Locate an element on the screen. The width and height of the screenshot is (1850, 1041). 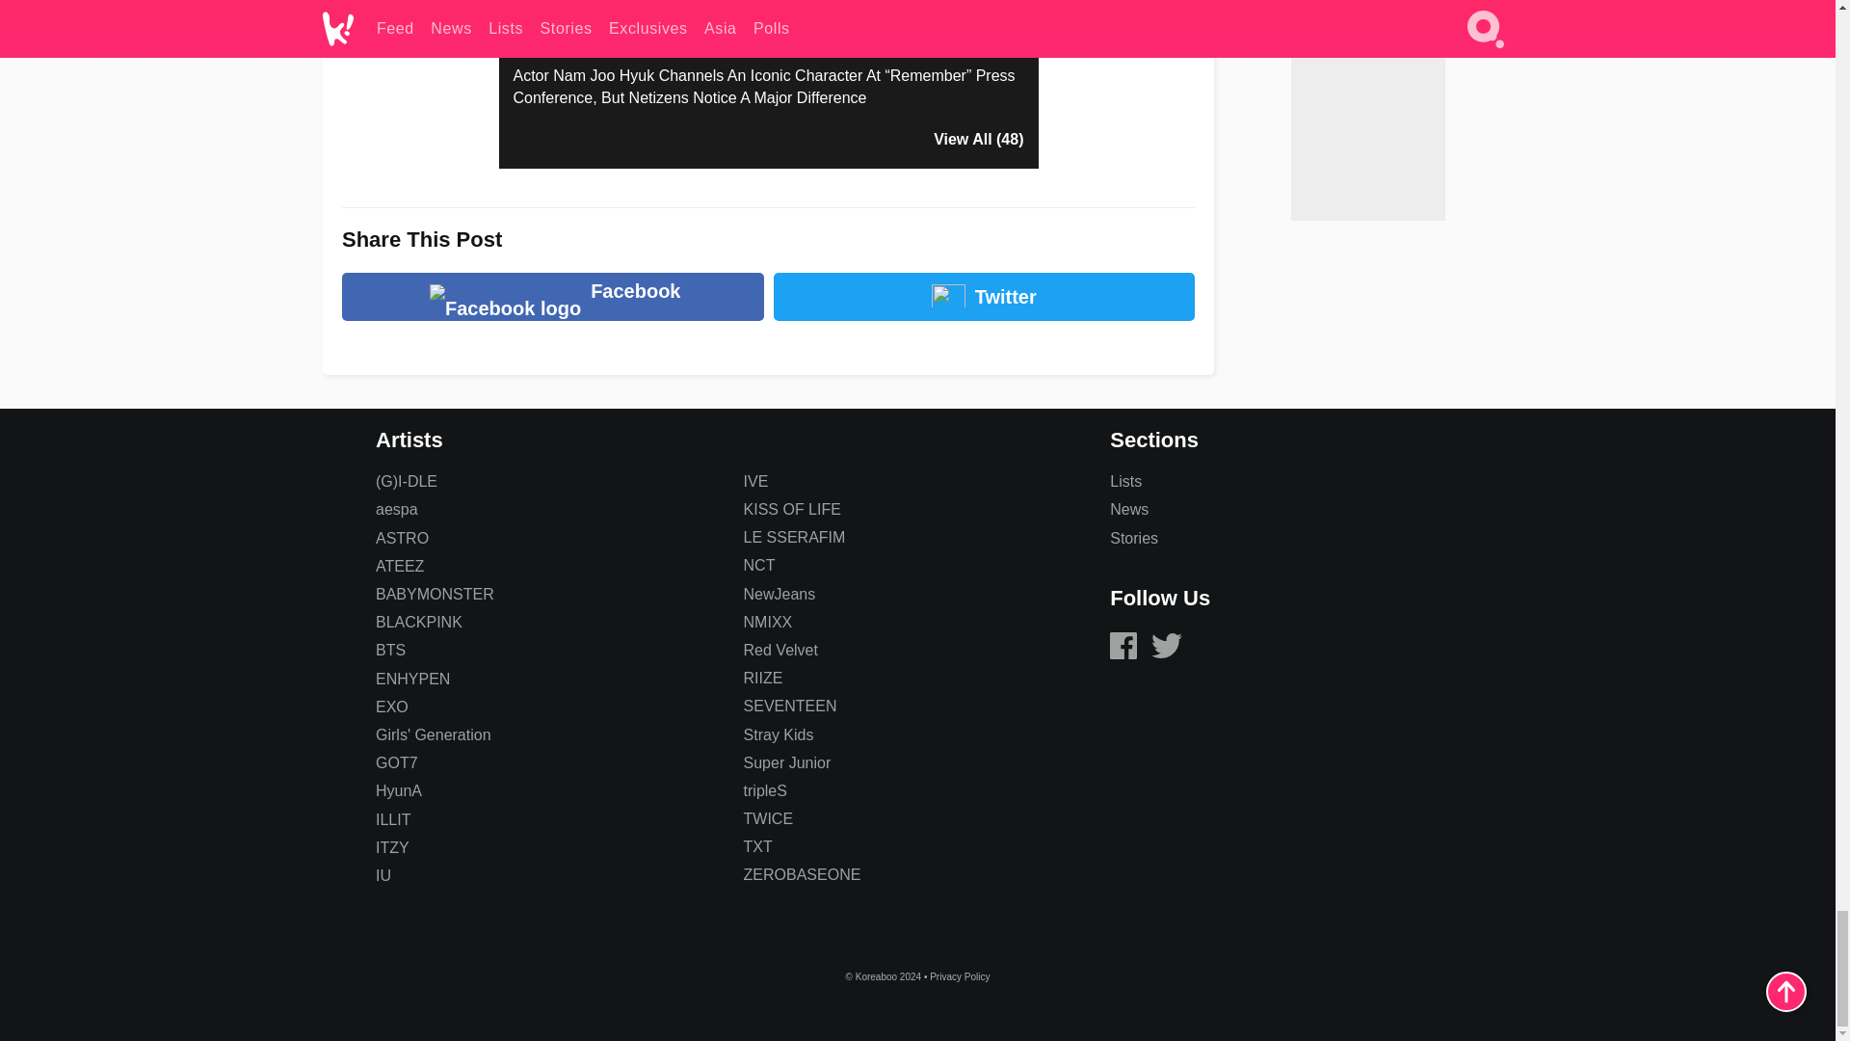
Girls' Generation is located at coordinates (434, 734).